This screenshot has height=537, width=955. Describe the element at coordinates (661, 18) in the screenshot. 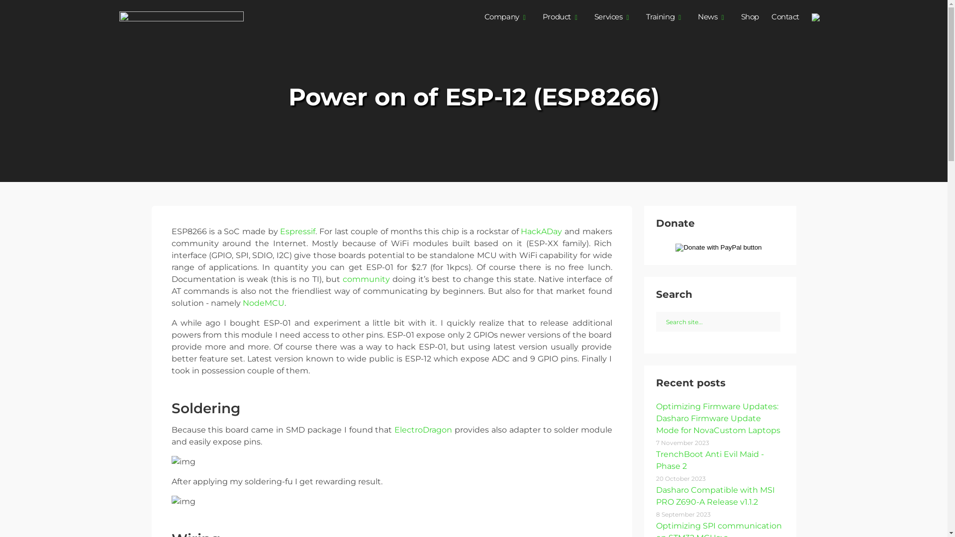

I see `Training` at that location.